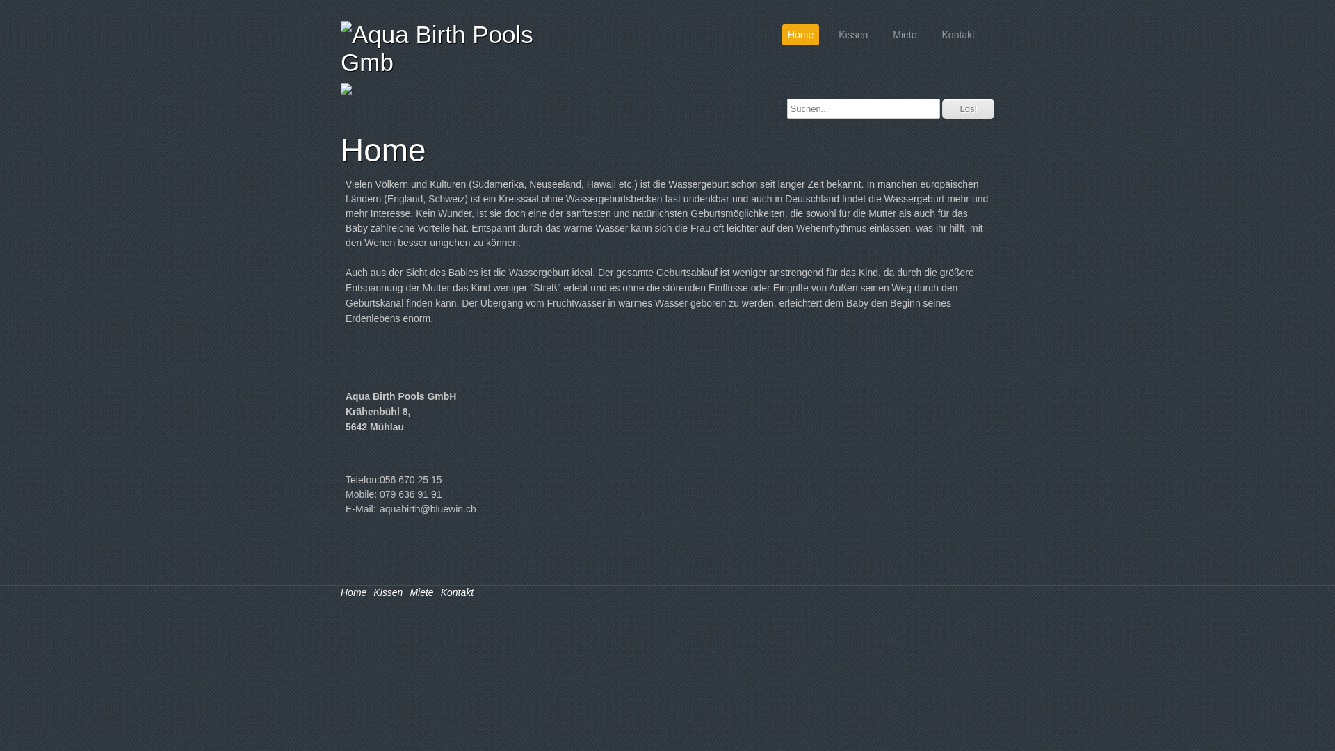  Describe the element at coordinates (968, 108) in the screenshot. I see `Los!` at that location.